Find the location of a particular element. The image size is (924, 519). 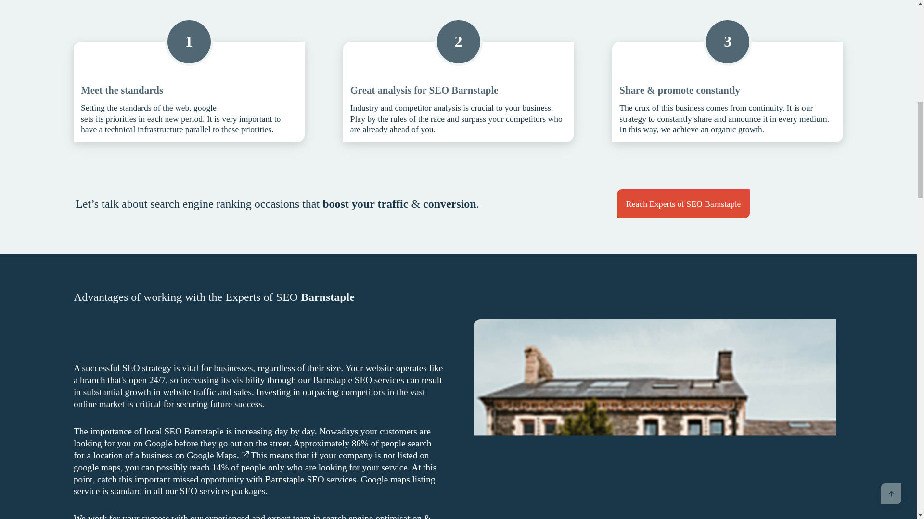

Reach Experts of SEO Barnstaple is located at coordinates (683, 204).